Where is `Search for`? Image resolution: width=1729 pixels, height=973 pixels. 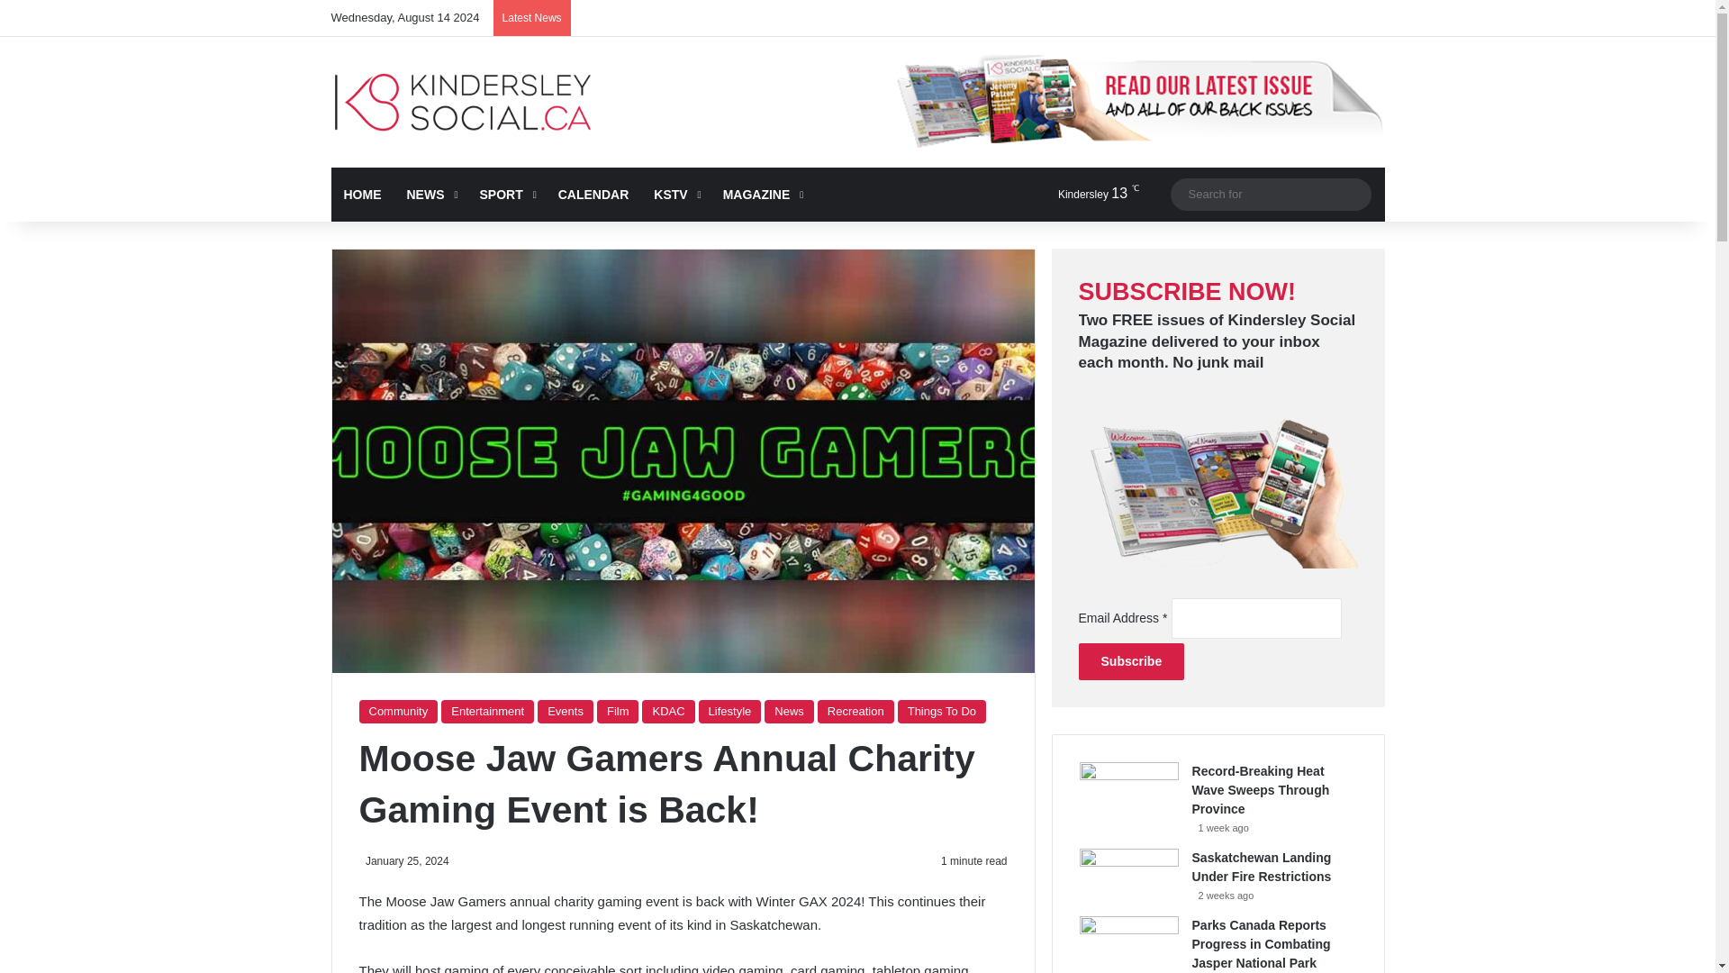
Search for is located at coordinates (1270, 194).